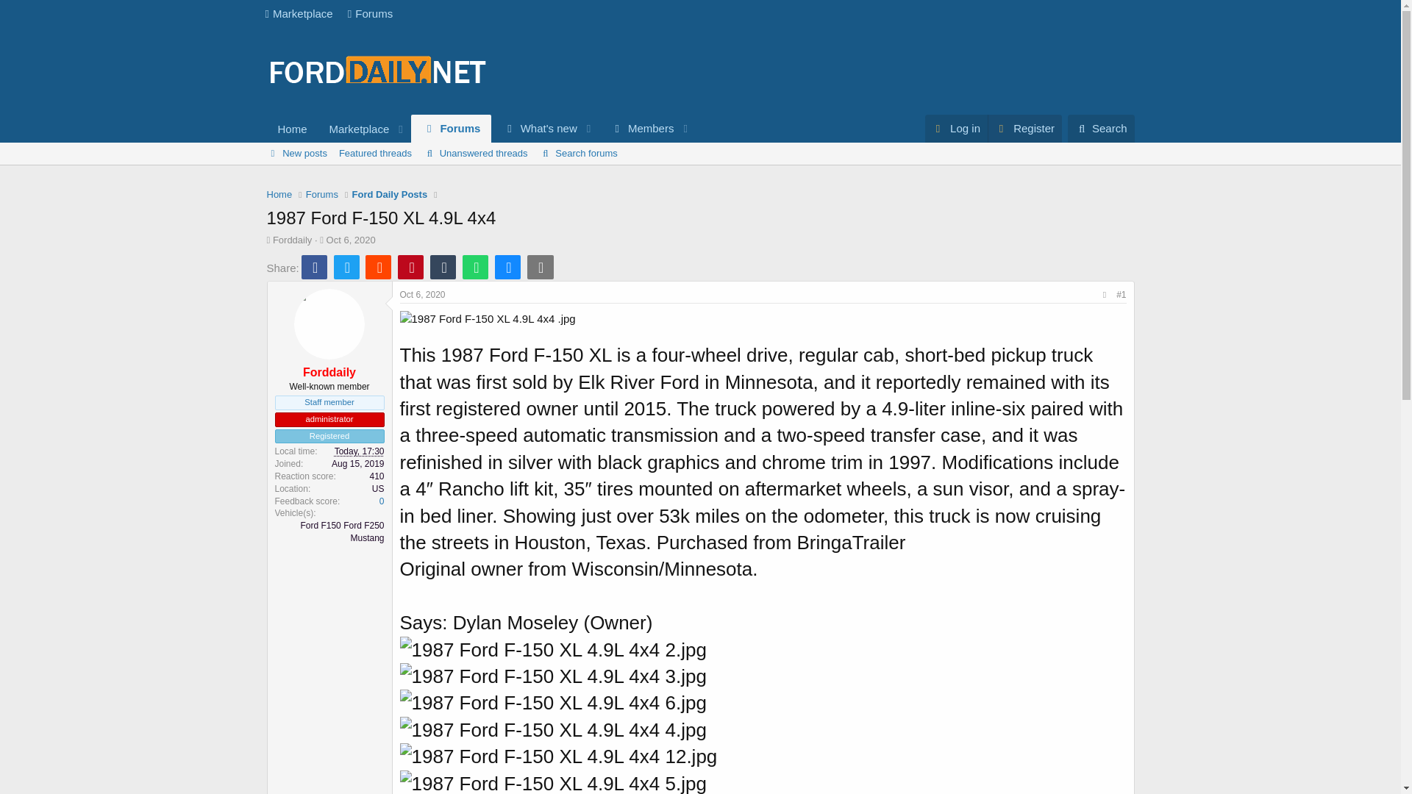 The width and height of the screenshot is (1412, 794). What do you see at coordinates (553, 729) in the screenshot?
I see `1987 Ford F-150 XL 4.9L 4x4 4.jpg` at bounding box center [553, 729].